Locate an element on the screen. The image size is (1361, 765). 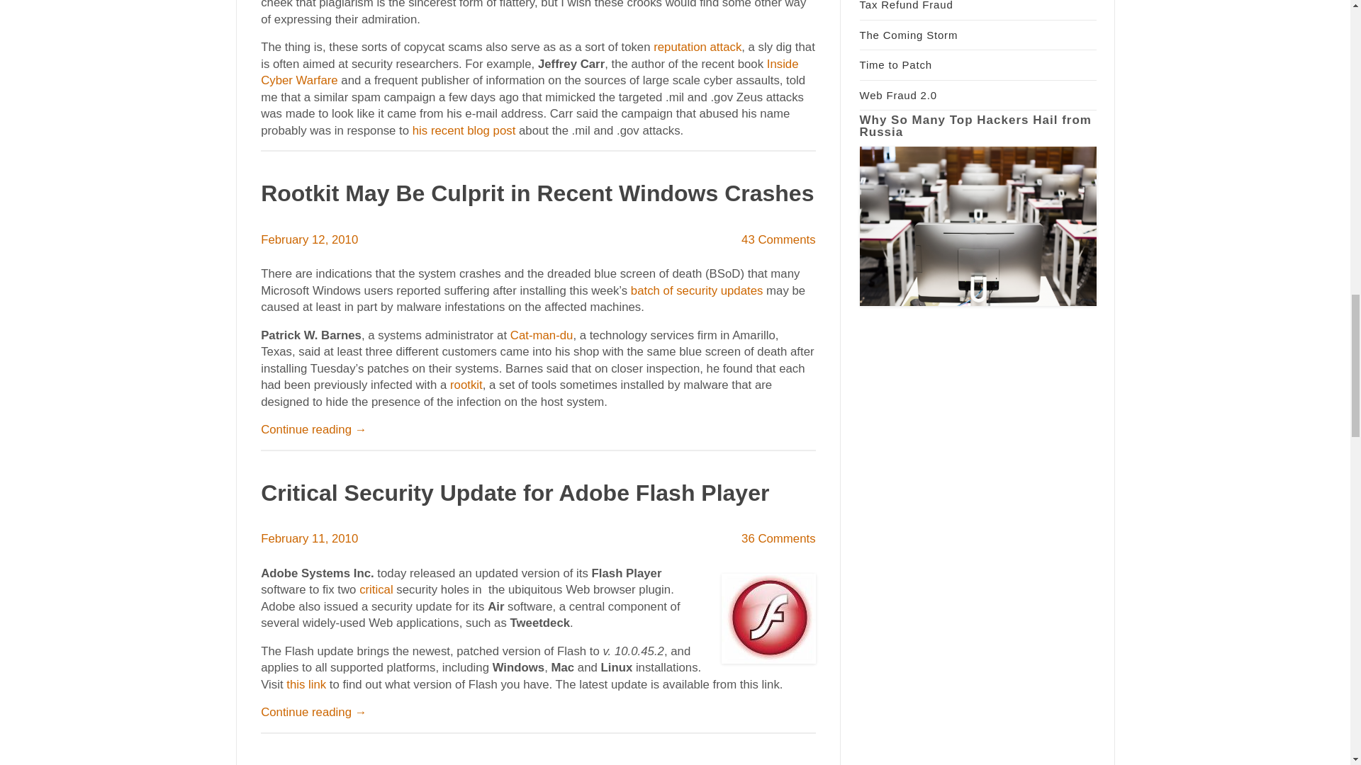
his recent blog post is located at coordinates (464, 130).